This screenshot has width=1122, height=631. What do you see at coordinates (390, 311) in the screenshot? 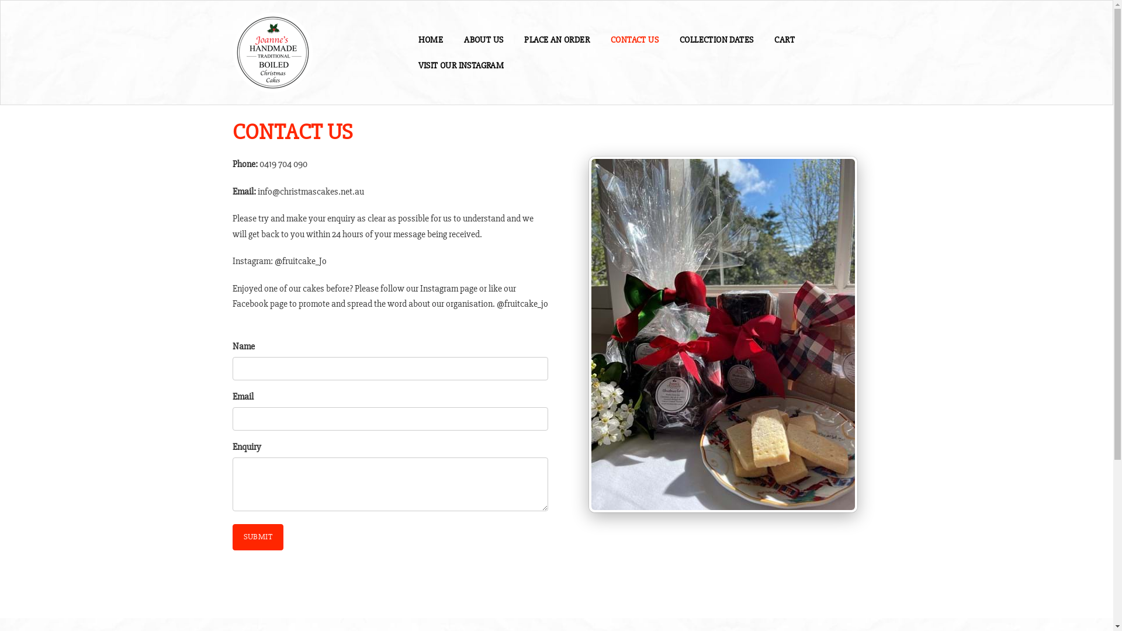
I see `@fruitcake_jo  ` at bounding box center [390, 311].